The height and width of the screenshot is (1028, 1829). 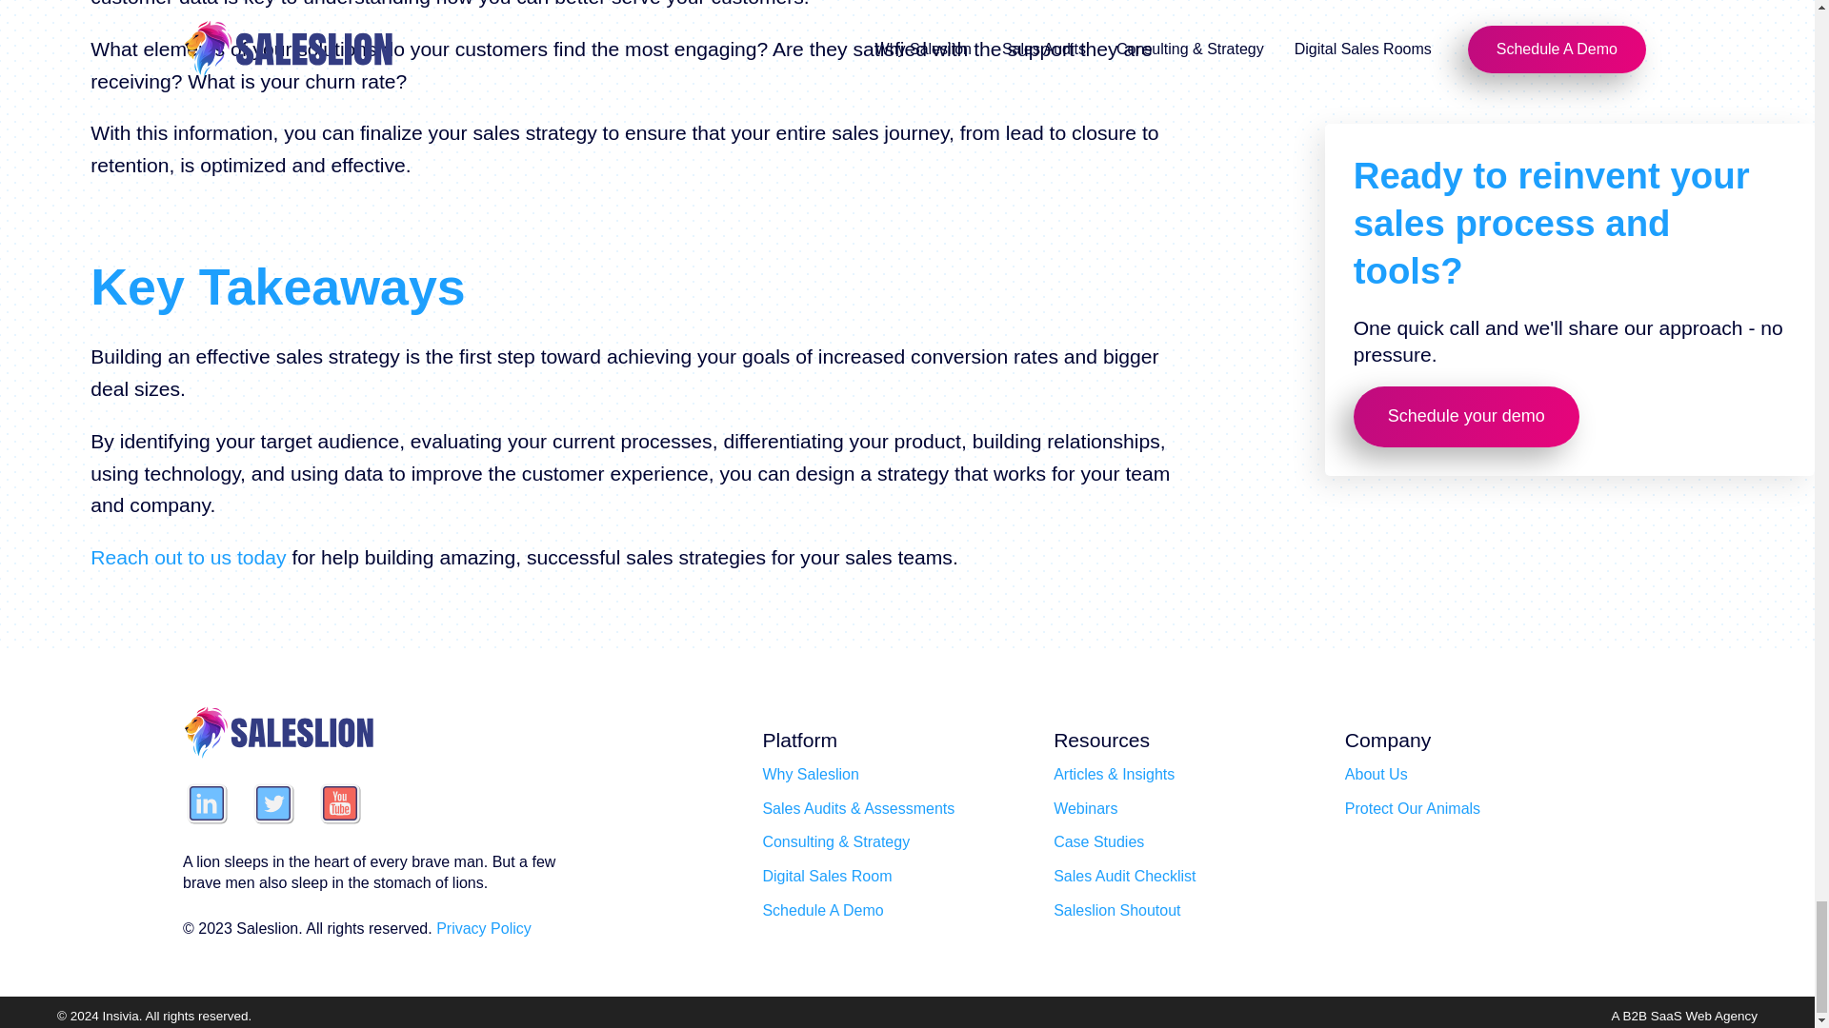 What do you see at coordinates (484, 928) in the screenshot?
I see `Privacy Policy` at bounding box center [484, 928].